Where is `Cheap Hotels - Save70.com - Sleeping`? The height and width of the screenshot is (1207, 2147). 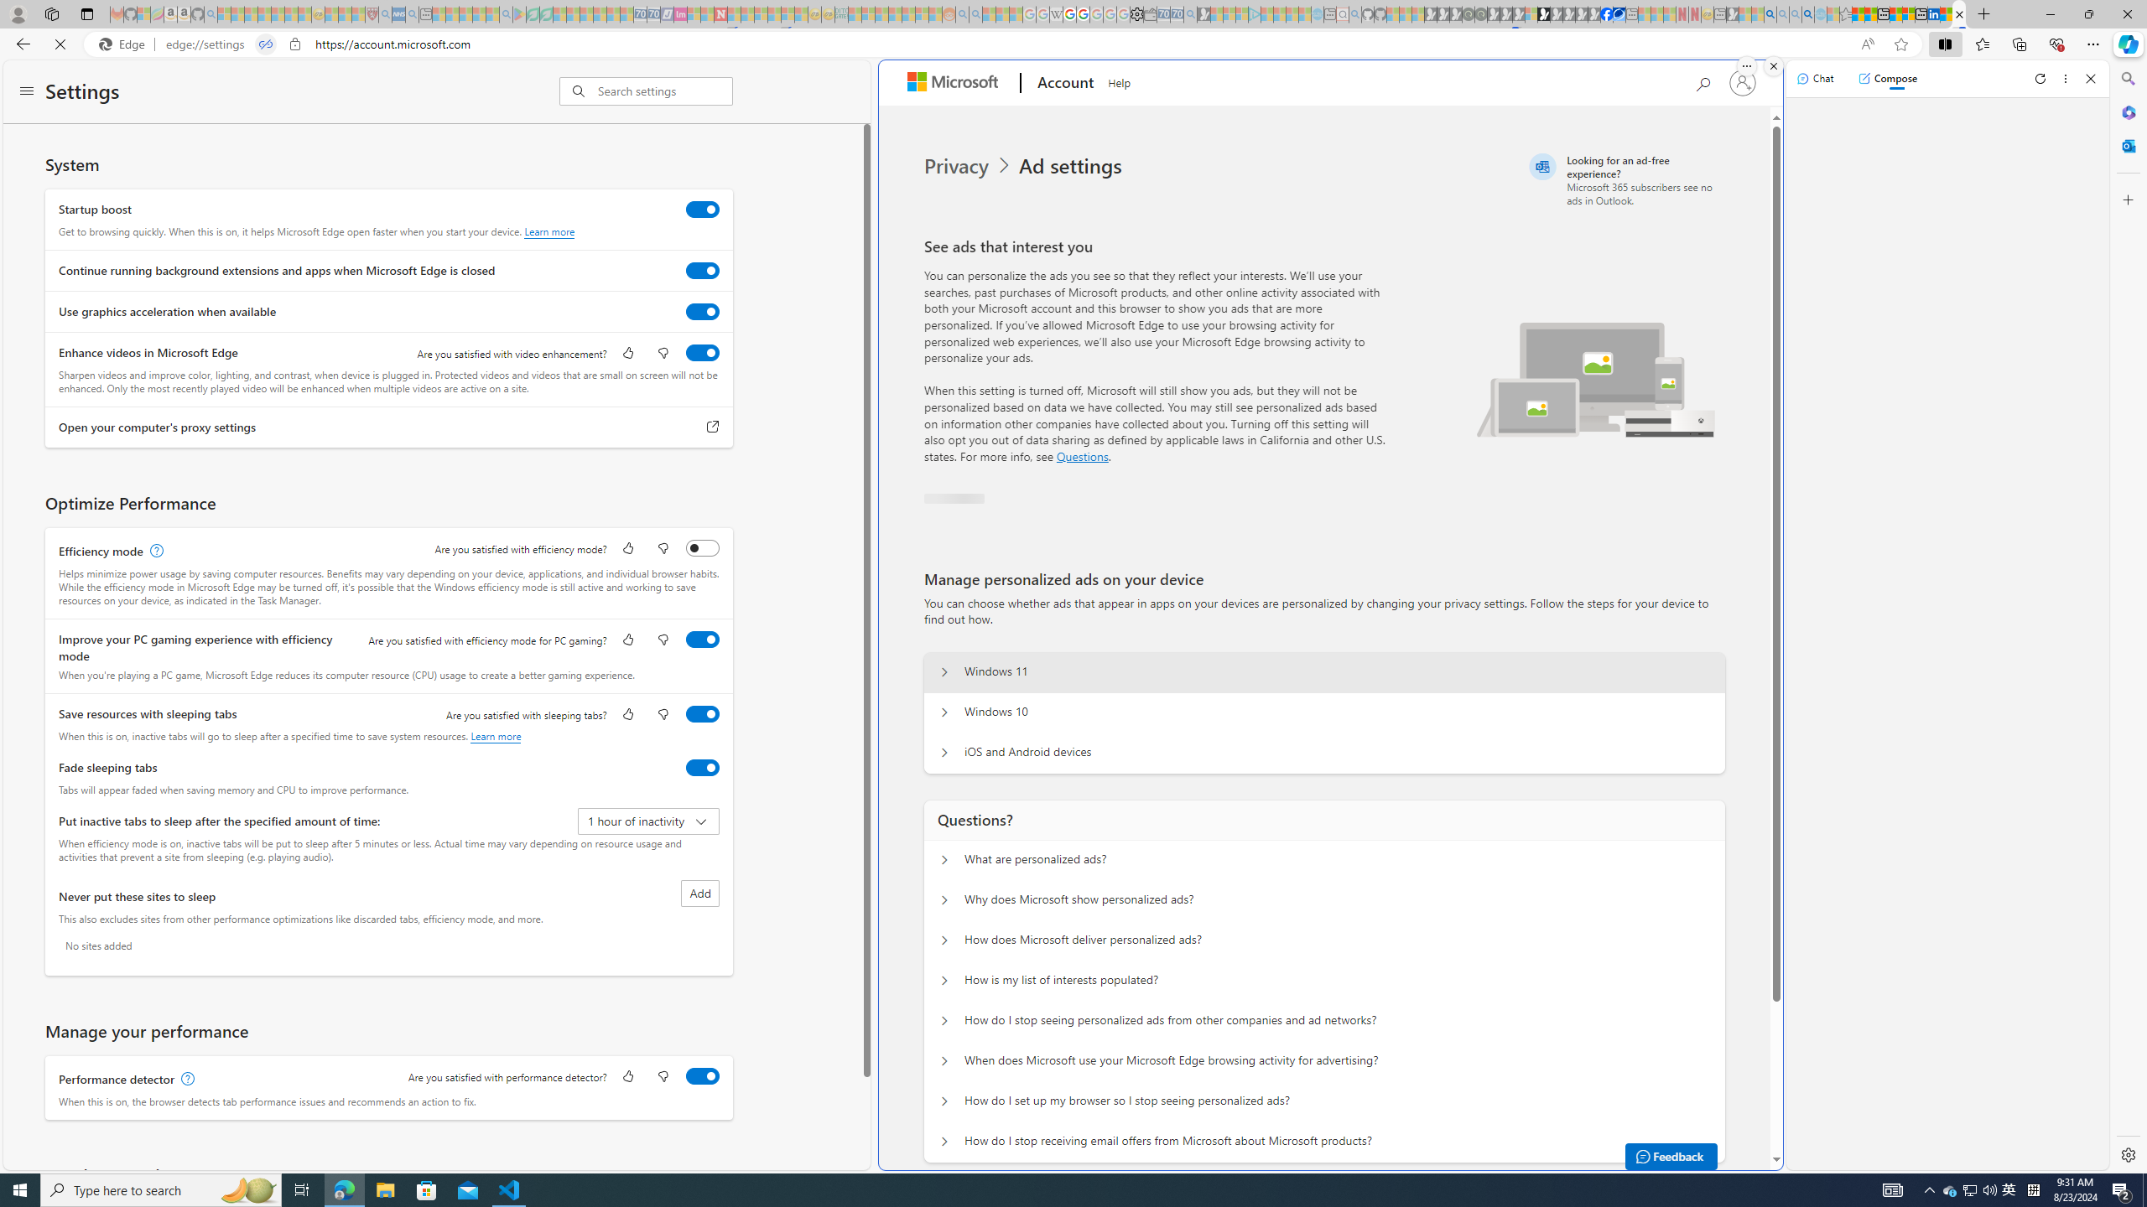
Cheap Hotels - Save70.com - Sleeping is located at coordinates (653, 14).